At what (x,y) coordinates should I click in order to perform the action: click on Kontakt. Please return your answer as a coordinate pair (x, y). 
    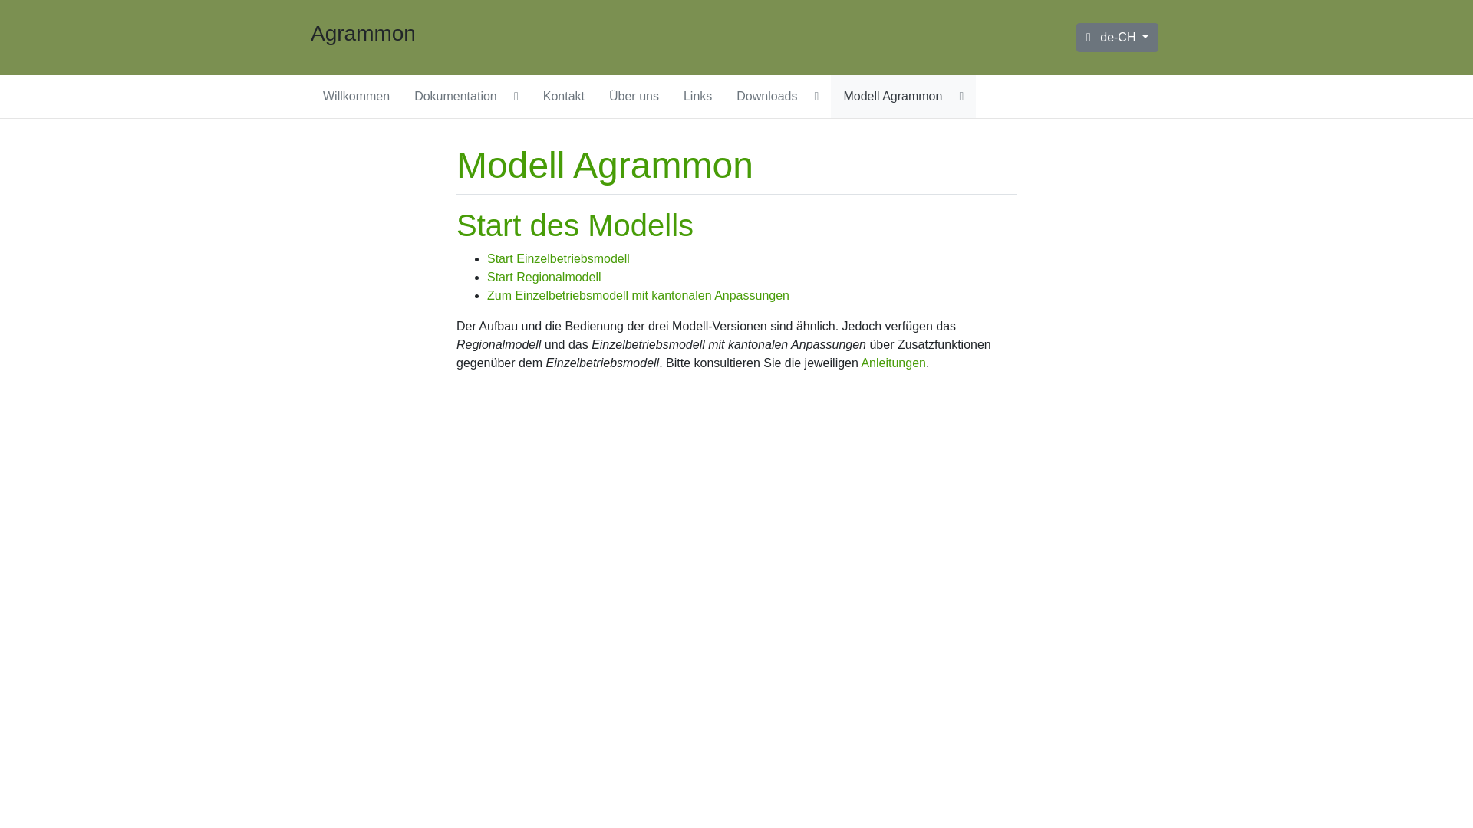
    Looking at the image, I should click on (564, 97).